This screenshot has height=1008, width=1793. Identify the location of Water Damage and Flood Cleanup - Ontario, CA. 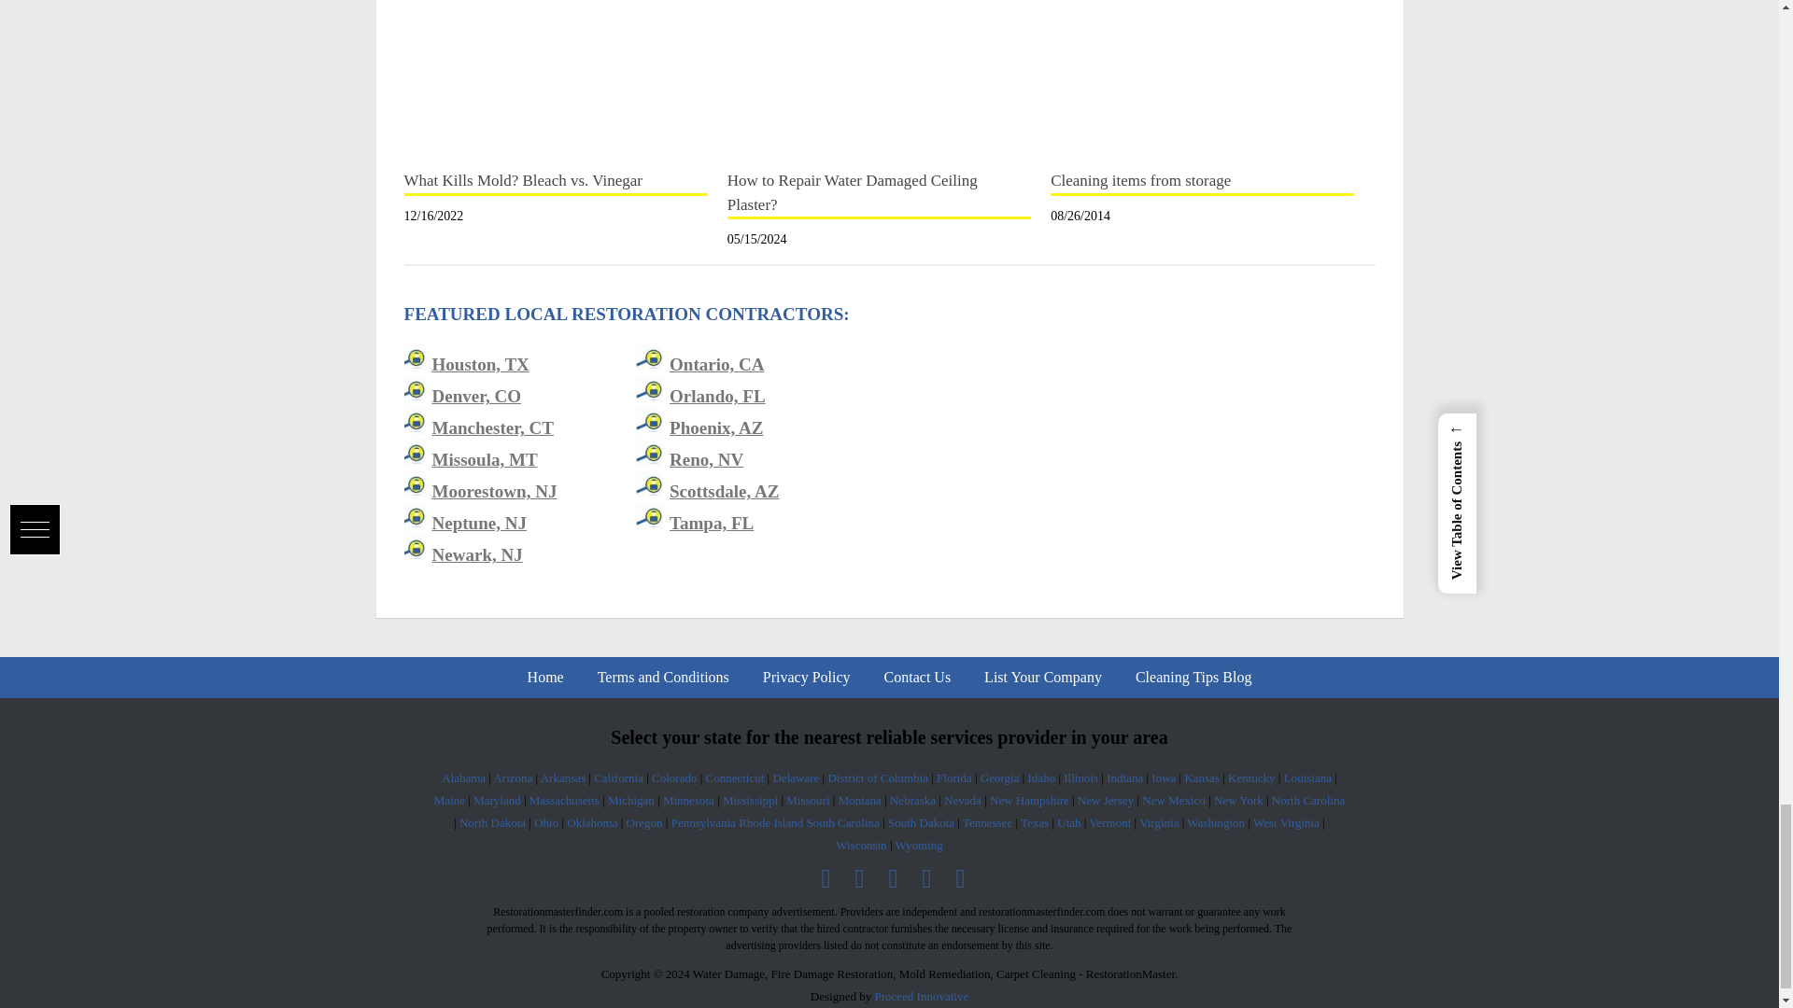
(717, 364).